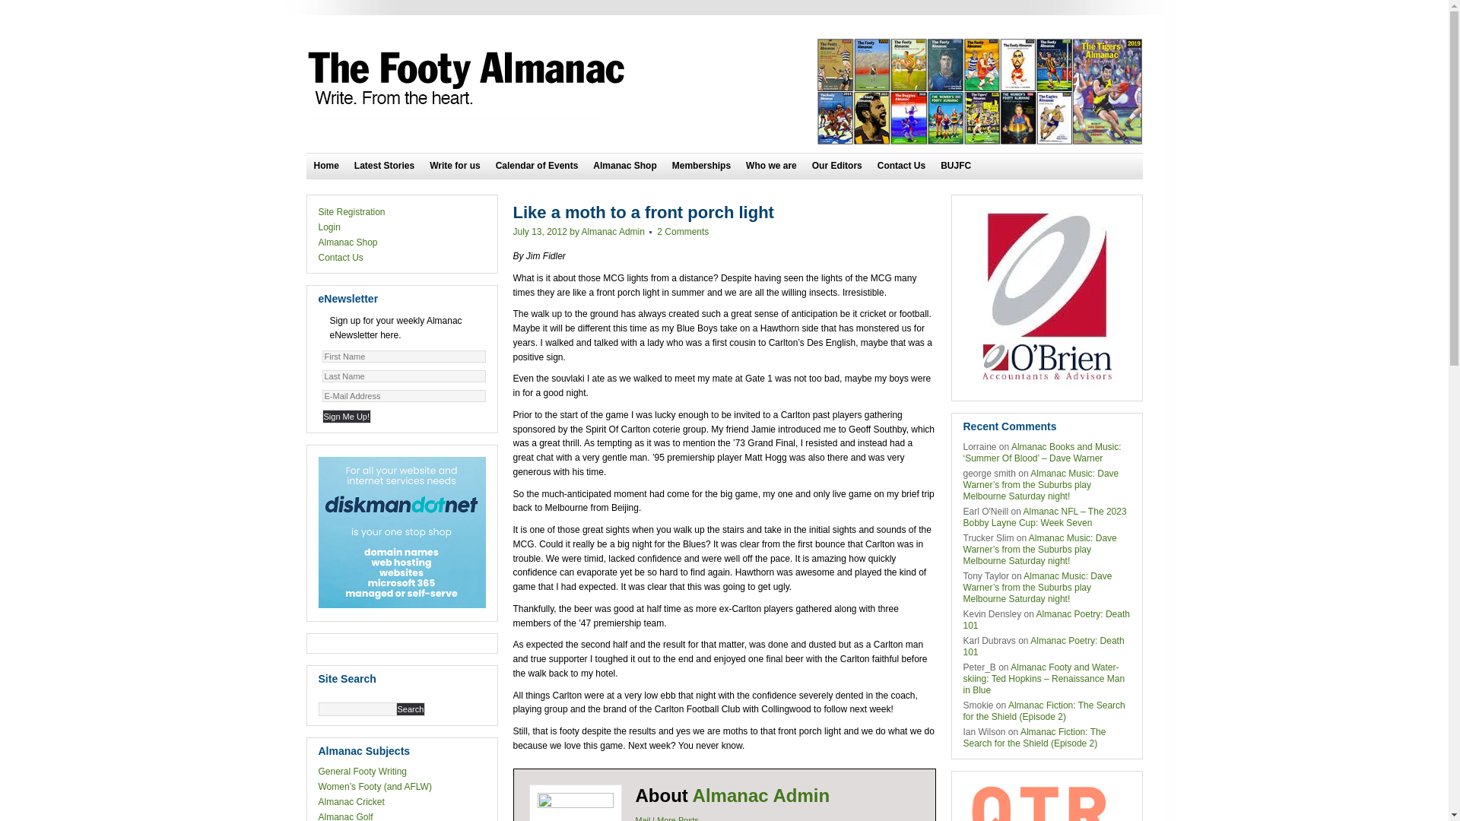  Describe the element at coordinates (625, 166) in the screenshot. I see `Almanac Shop` at that location.